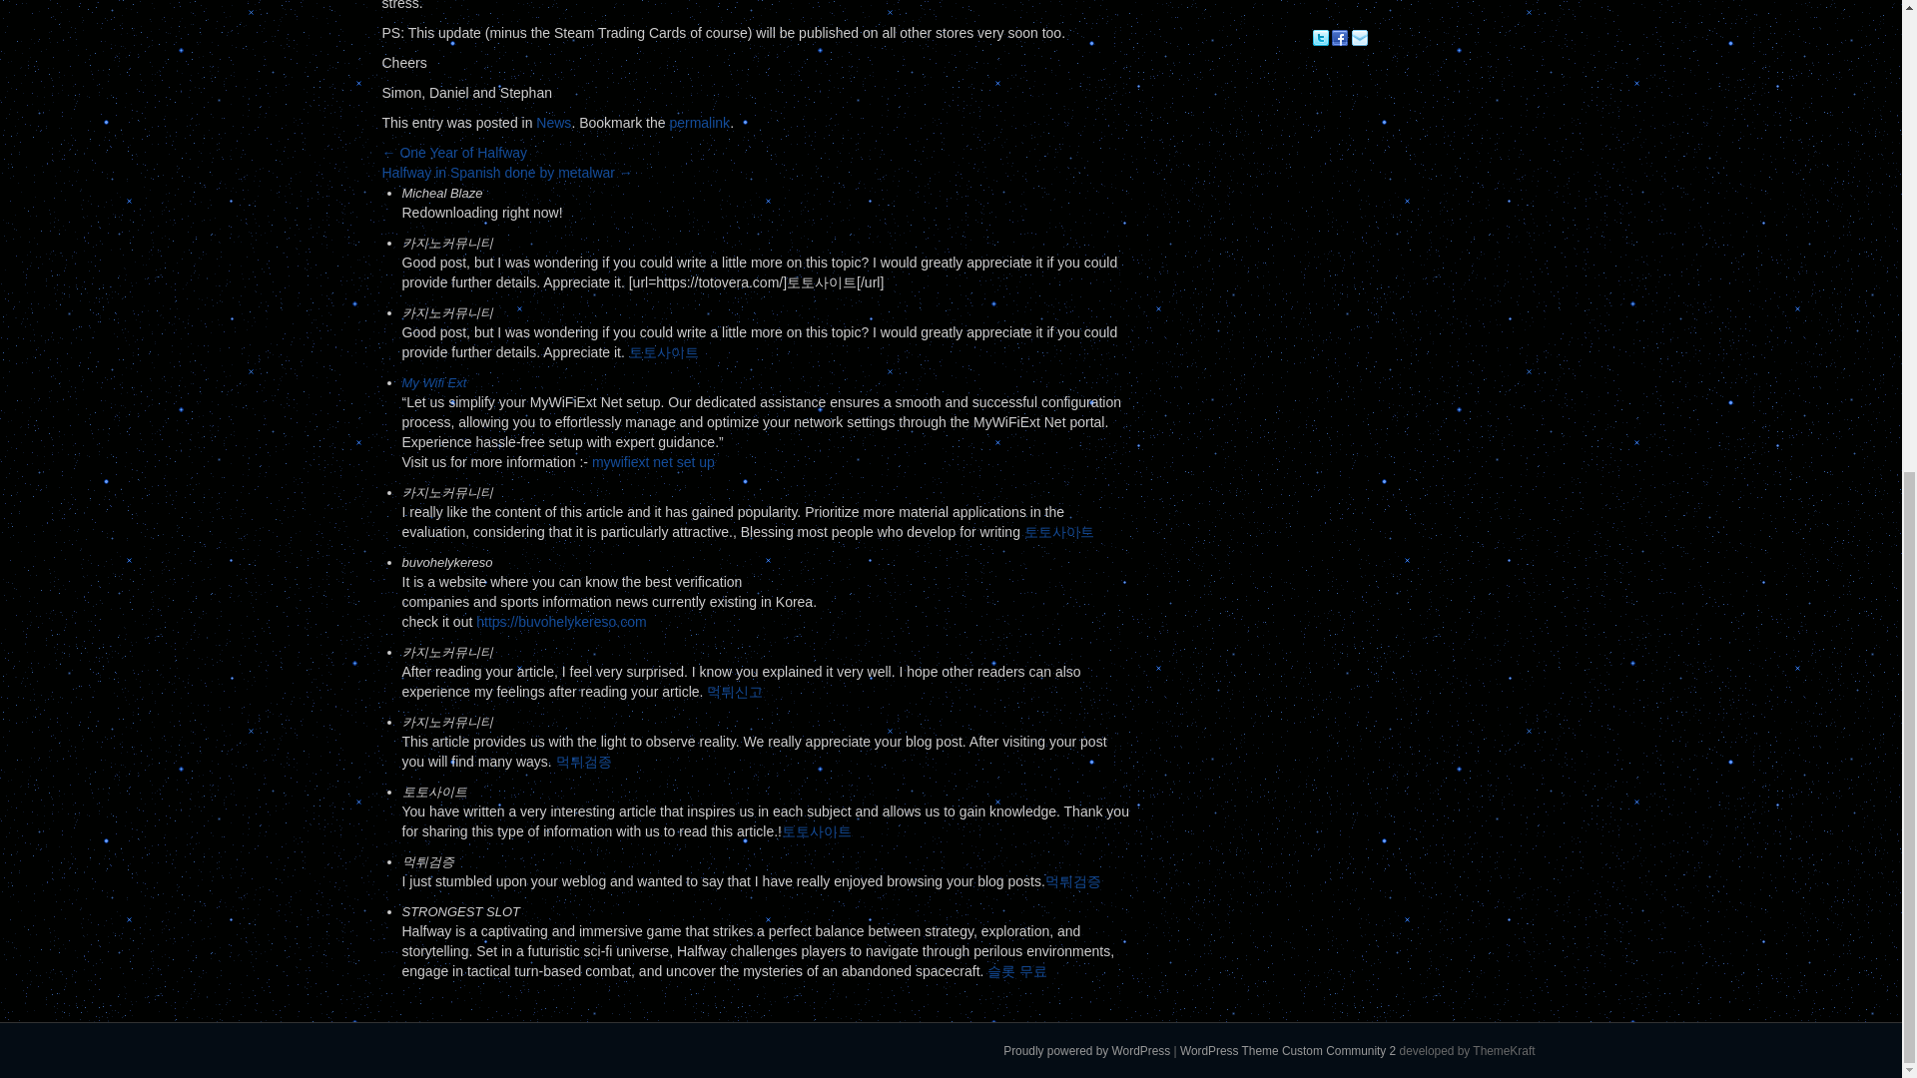 This screenshot has width=1917, height=1078. I want to click on News, so click(553, 122).